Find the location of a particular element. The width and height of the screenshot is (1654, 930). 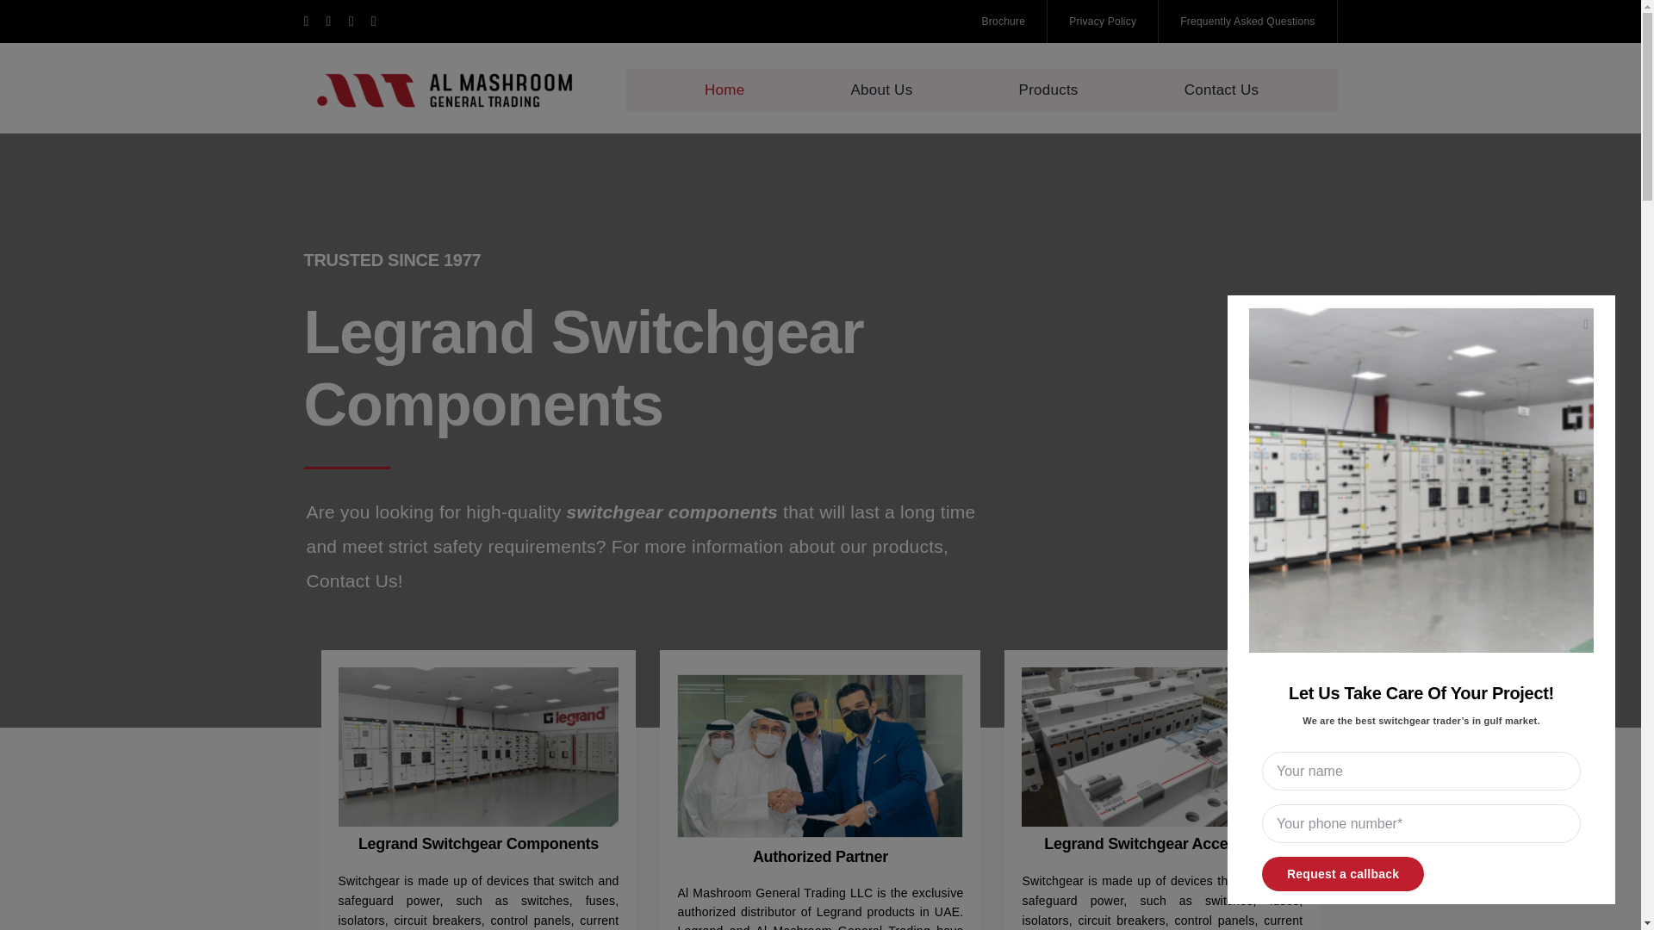

Products is located at coordinates (1048, 90).